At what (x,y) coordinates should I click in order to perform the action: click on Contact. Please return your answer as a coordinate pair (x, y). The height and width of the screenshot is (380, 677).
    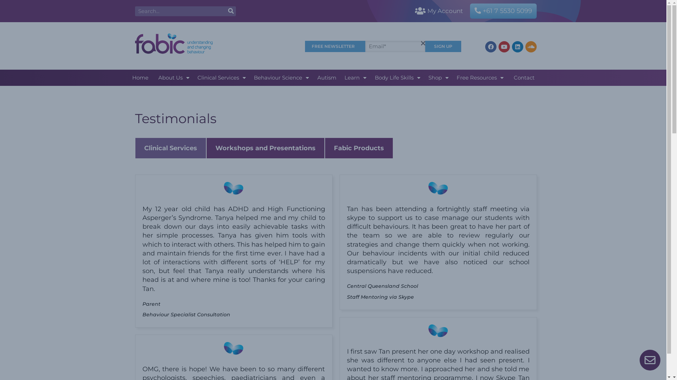
    Looking at the image, I should click on (522, 78).